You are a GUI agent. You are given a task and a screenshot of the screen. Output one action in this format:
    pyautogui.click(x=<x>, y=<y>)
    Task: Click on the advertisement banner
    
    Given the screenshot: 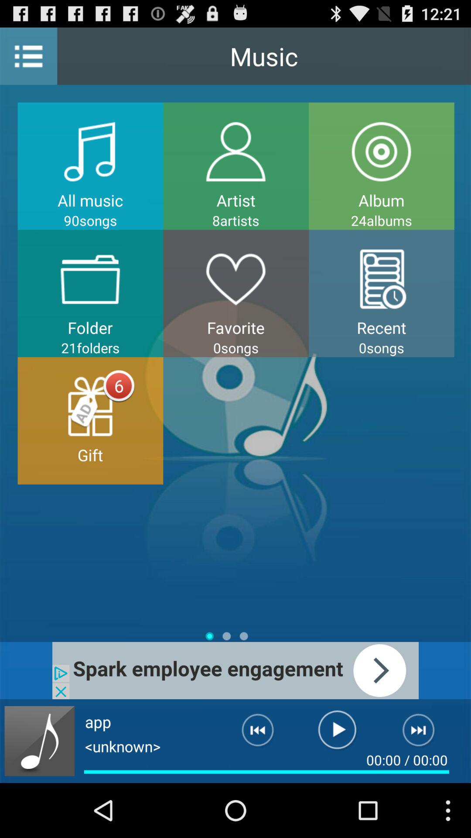 What is the action you would take?
    pyautogui.click(x=235, y=670)
    